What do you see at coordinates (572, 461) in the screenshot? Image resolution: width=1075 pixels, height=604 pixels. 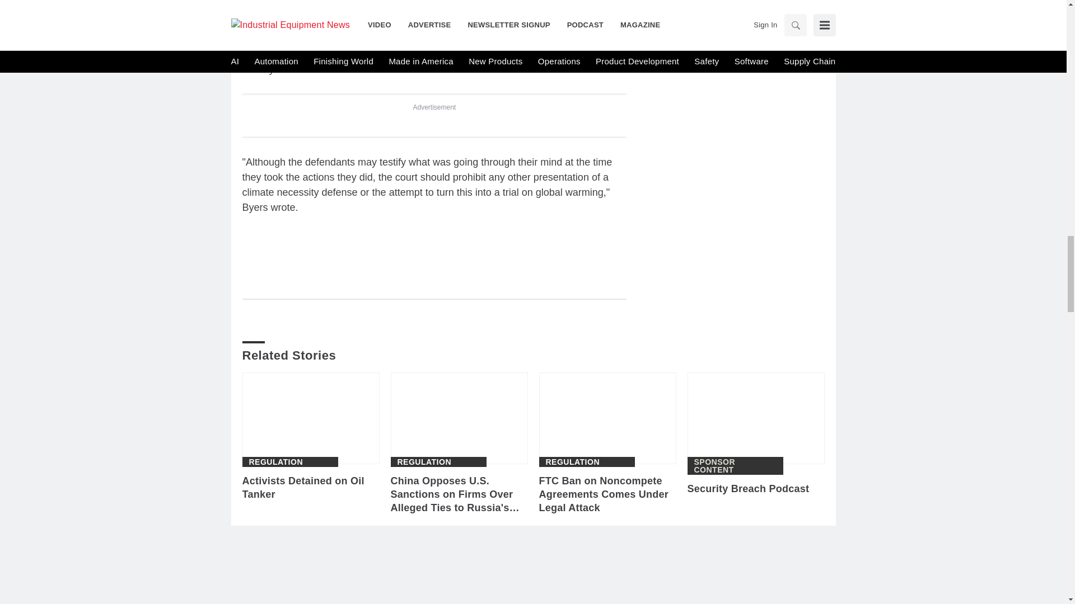 I see `Regulation` at bounding box center [572, 461].